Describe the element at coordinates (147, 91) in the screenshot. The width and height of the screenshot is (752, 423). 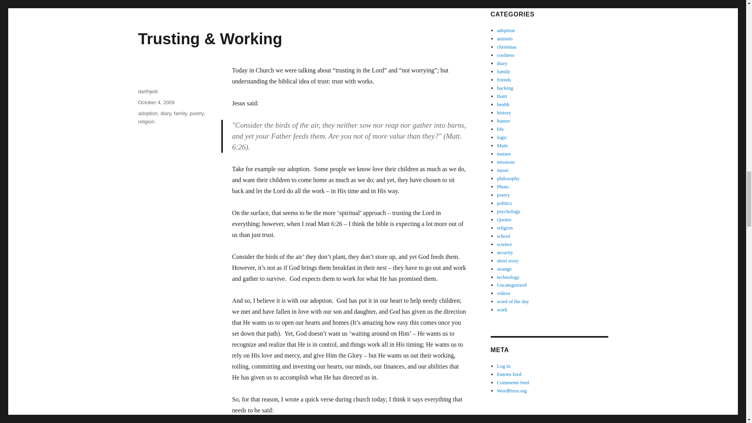
I see `darthjedi` at that location.